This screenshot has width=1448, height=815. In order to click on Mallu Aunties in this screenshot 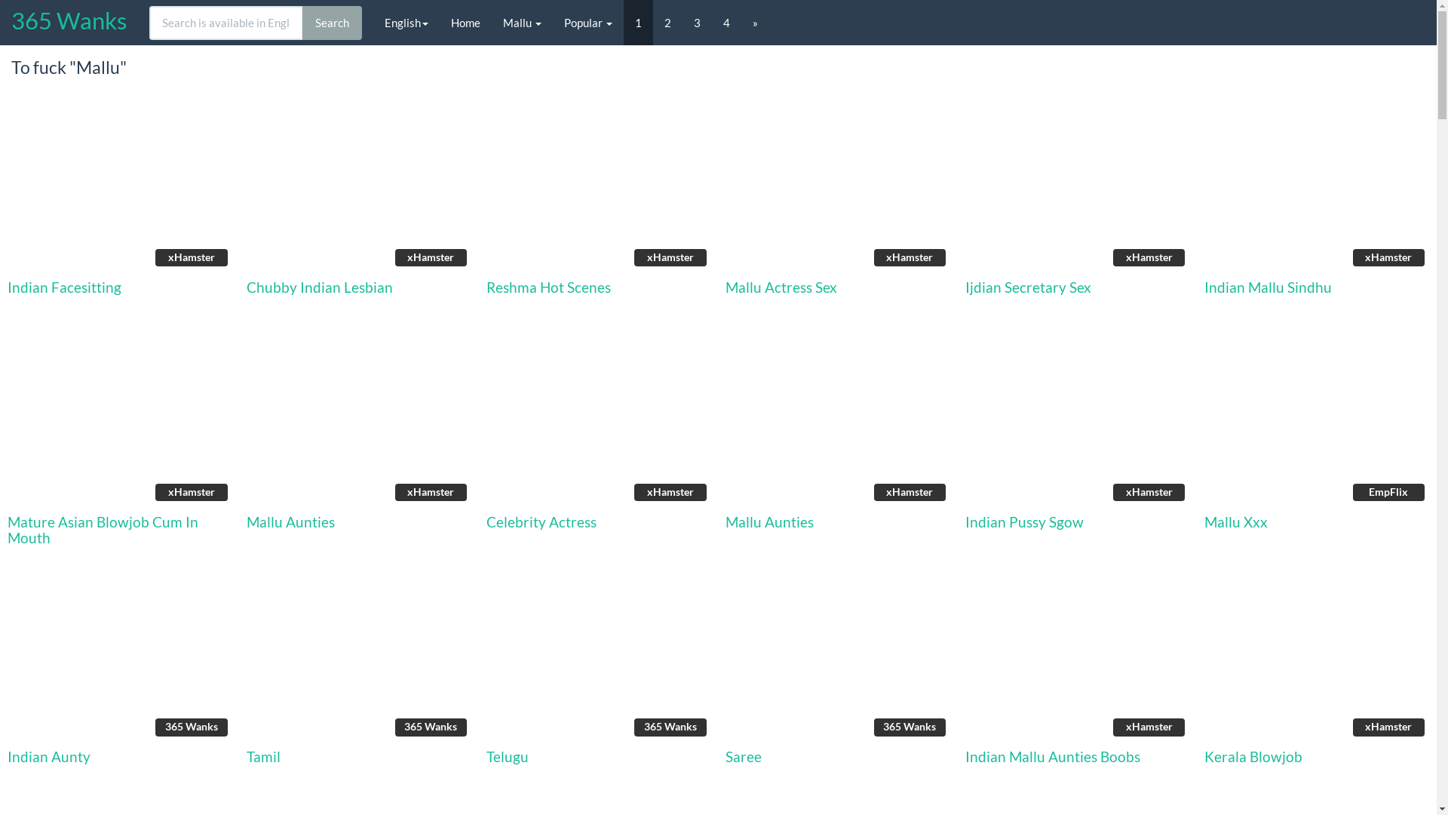, I will do `click(291, 522)`.